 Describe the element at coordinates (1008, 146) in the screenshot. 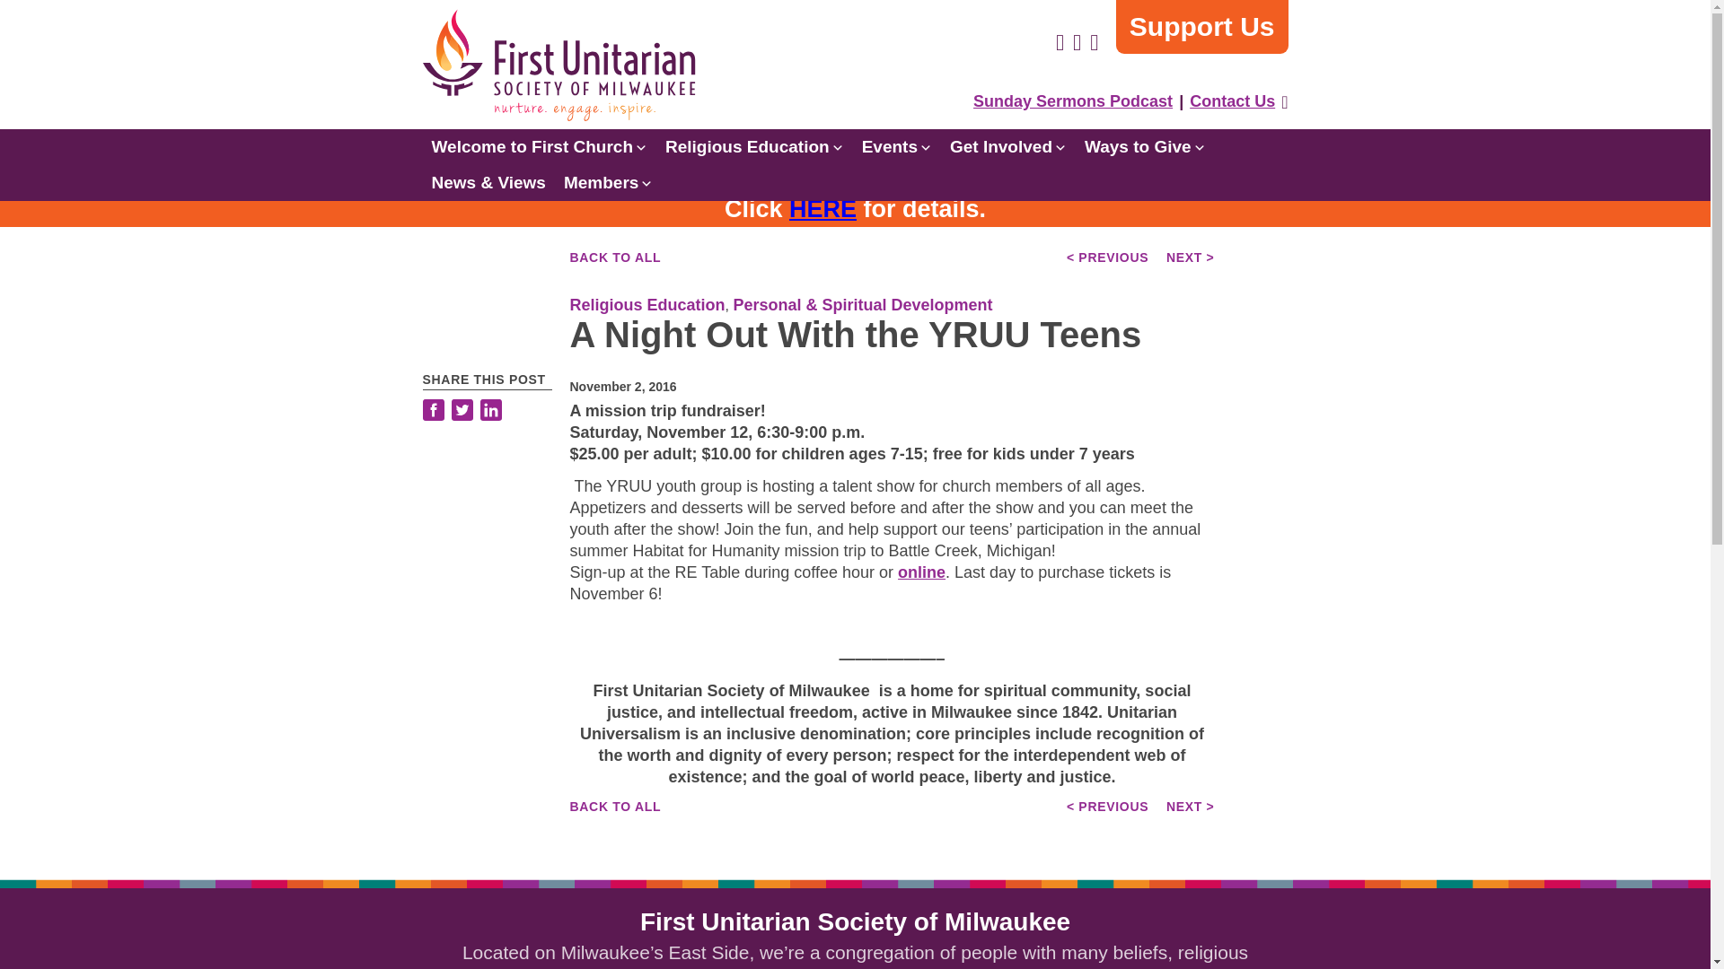

I see `Get Involved` at that location.